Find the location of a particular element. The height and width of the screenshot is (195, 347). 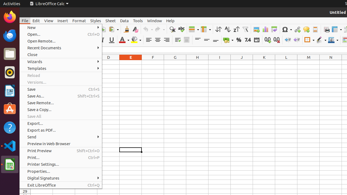

Close is located at coordinates (61, 55).